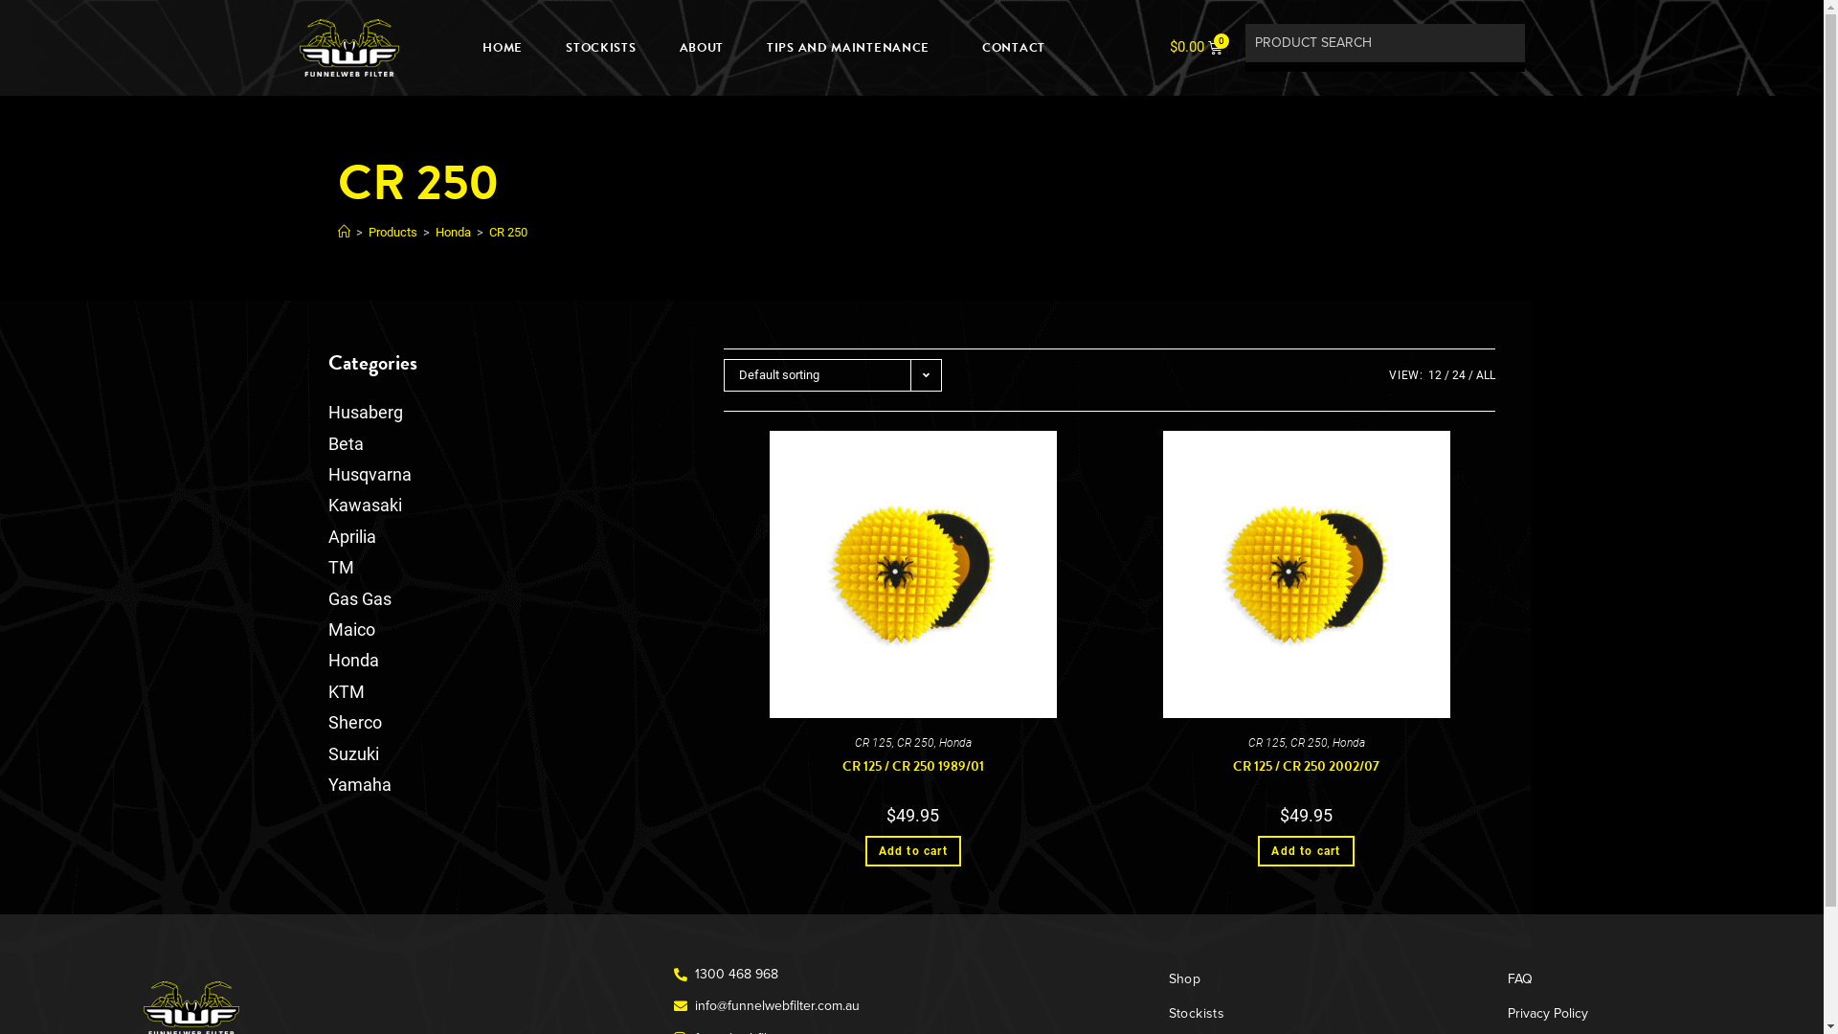 The height and width of the screenshot is (1034, 1838). Describe the element at coordinates (364, 506) in the screenshot. I see `Kawasaki` at that location.